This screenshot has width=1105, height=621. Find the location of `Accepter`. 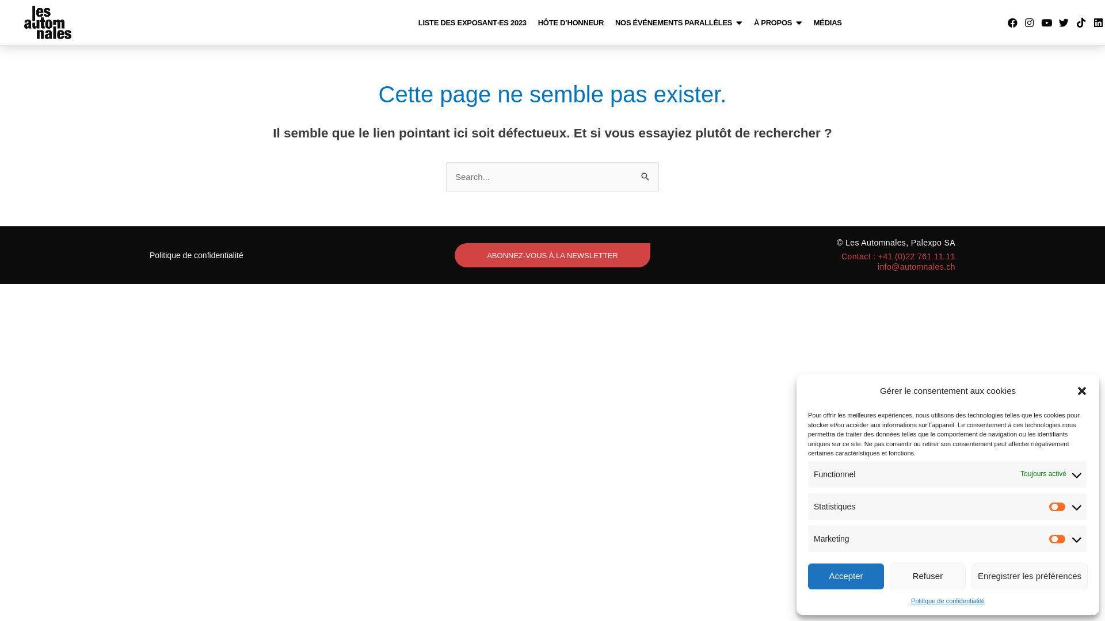

Accepter is located at coordinates (846, 576).